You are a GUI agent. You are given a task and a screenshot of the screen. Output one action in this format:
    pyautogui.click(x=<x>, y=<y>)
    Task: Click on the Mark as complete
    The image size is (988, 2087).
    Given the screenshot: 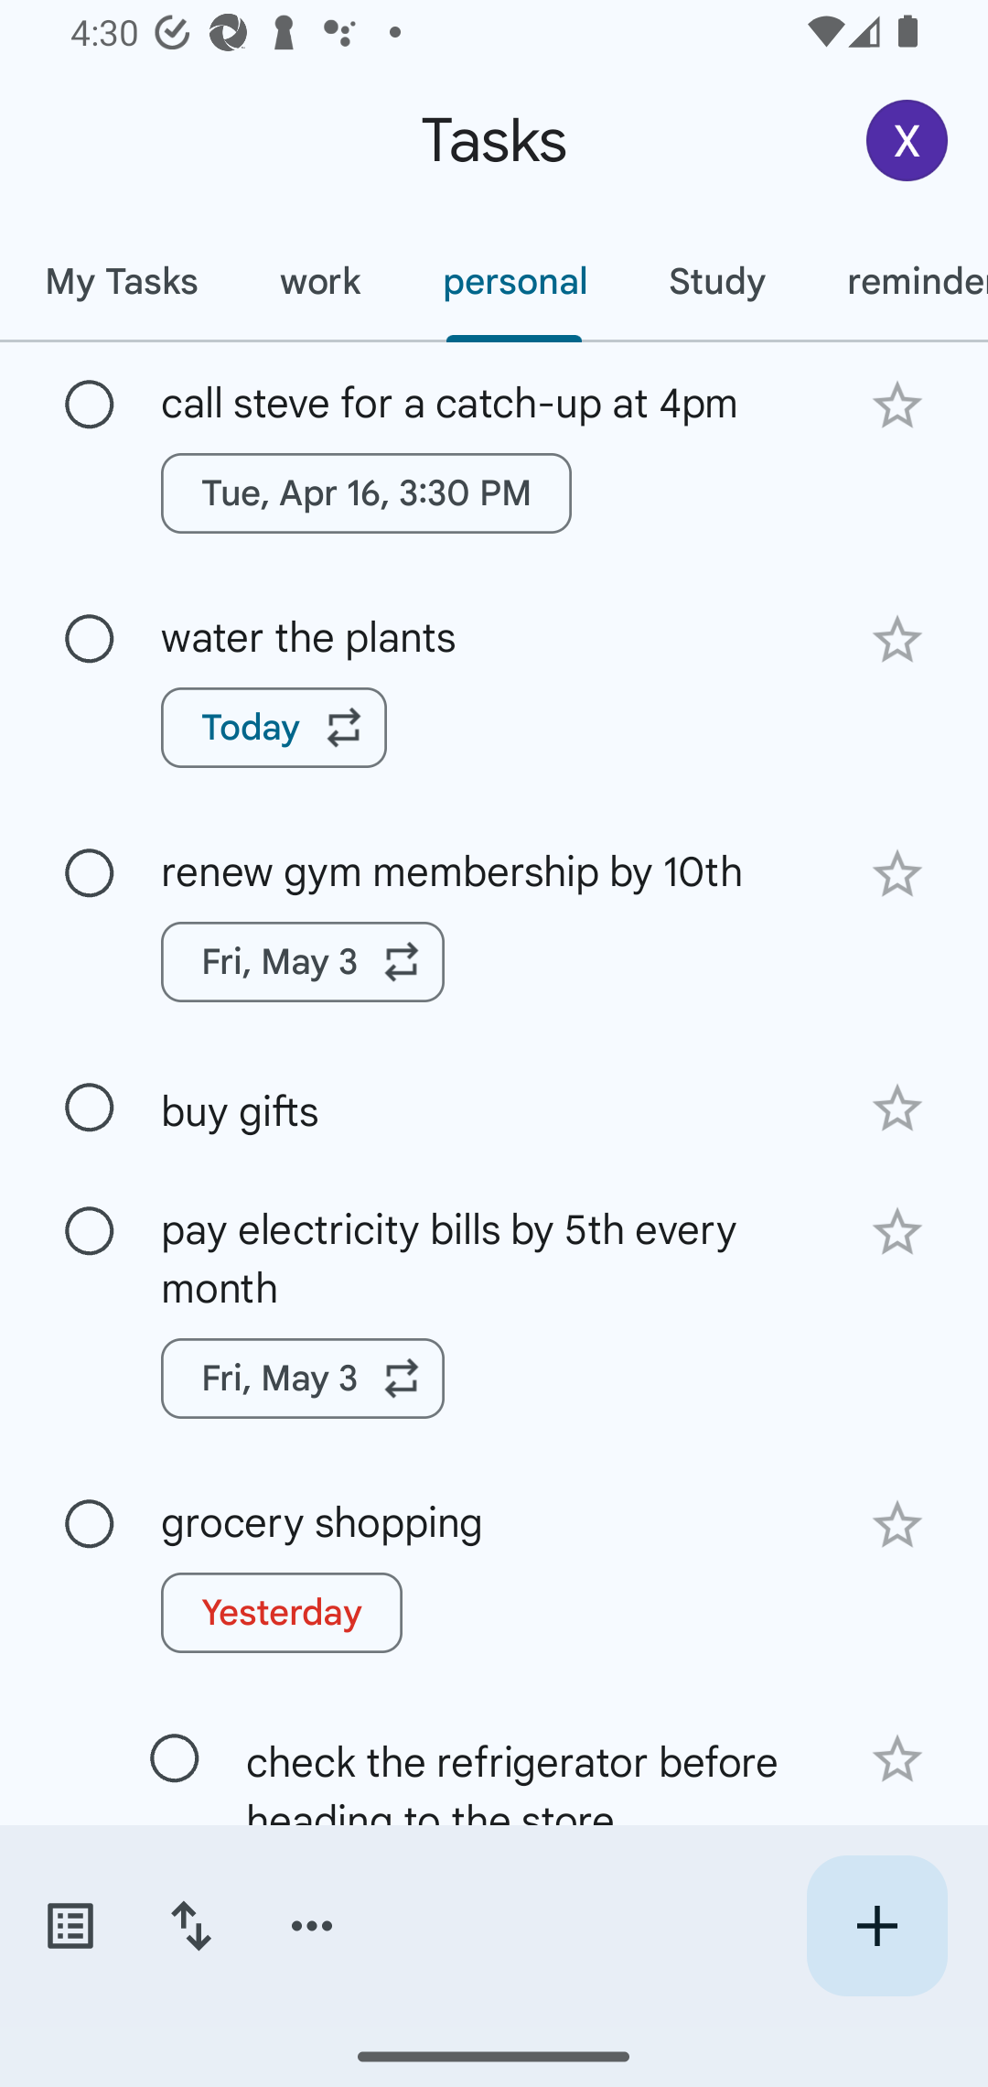 What is the action you would take?
    pyautogui.click(x=90, y=873)
    